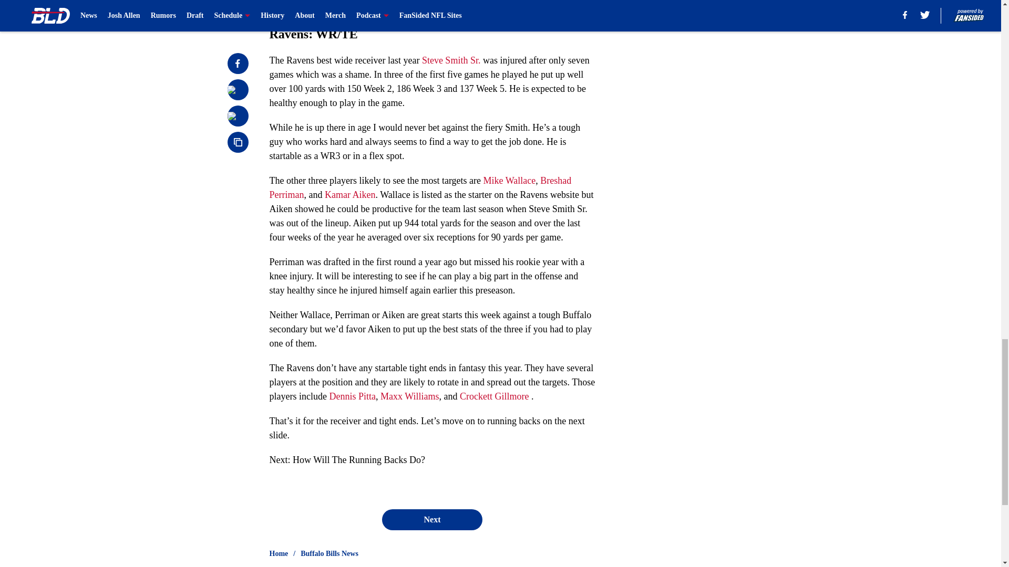  What do you see at coordinates (451, 60) in the screenshot?
I see `Steve Smith Sr.` at bounding box center [451, 60].